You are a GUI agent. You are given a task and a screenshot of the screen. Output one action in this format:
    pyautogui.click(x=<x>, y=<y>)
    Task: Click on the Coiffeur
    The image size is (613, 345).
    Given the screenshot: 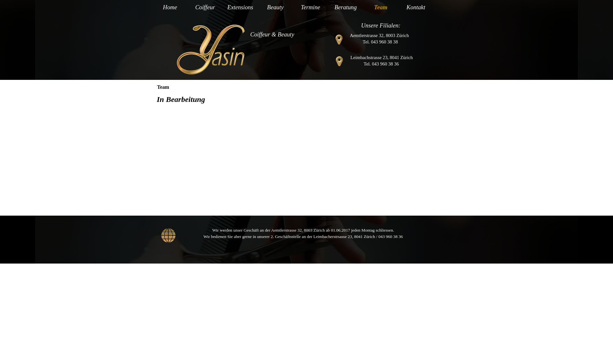 What is the action you would take?
    pyautogui.click(x=206, y=7)
    